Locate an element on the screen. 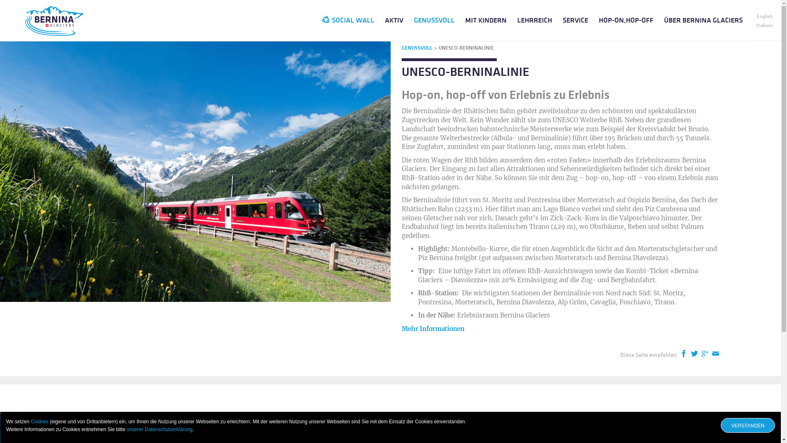 This screenshot has height=443, width=787. LEHRREICH is located at coordinates (535, 21).